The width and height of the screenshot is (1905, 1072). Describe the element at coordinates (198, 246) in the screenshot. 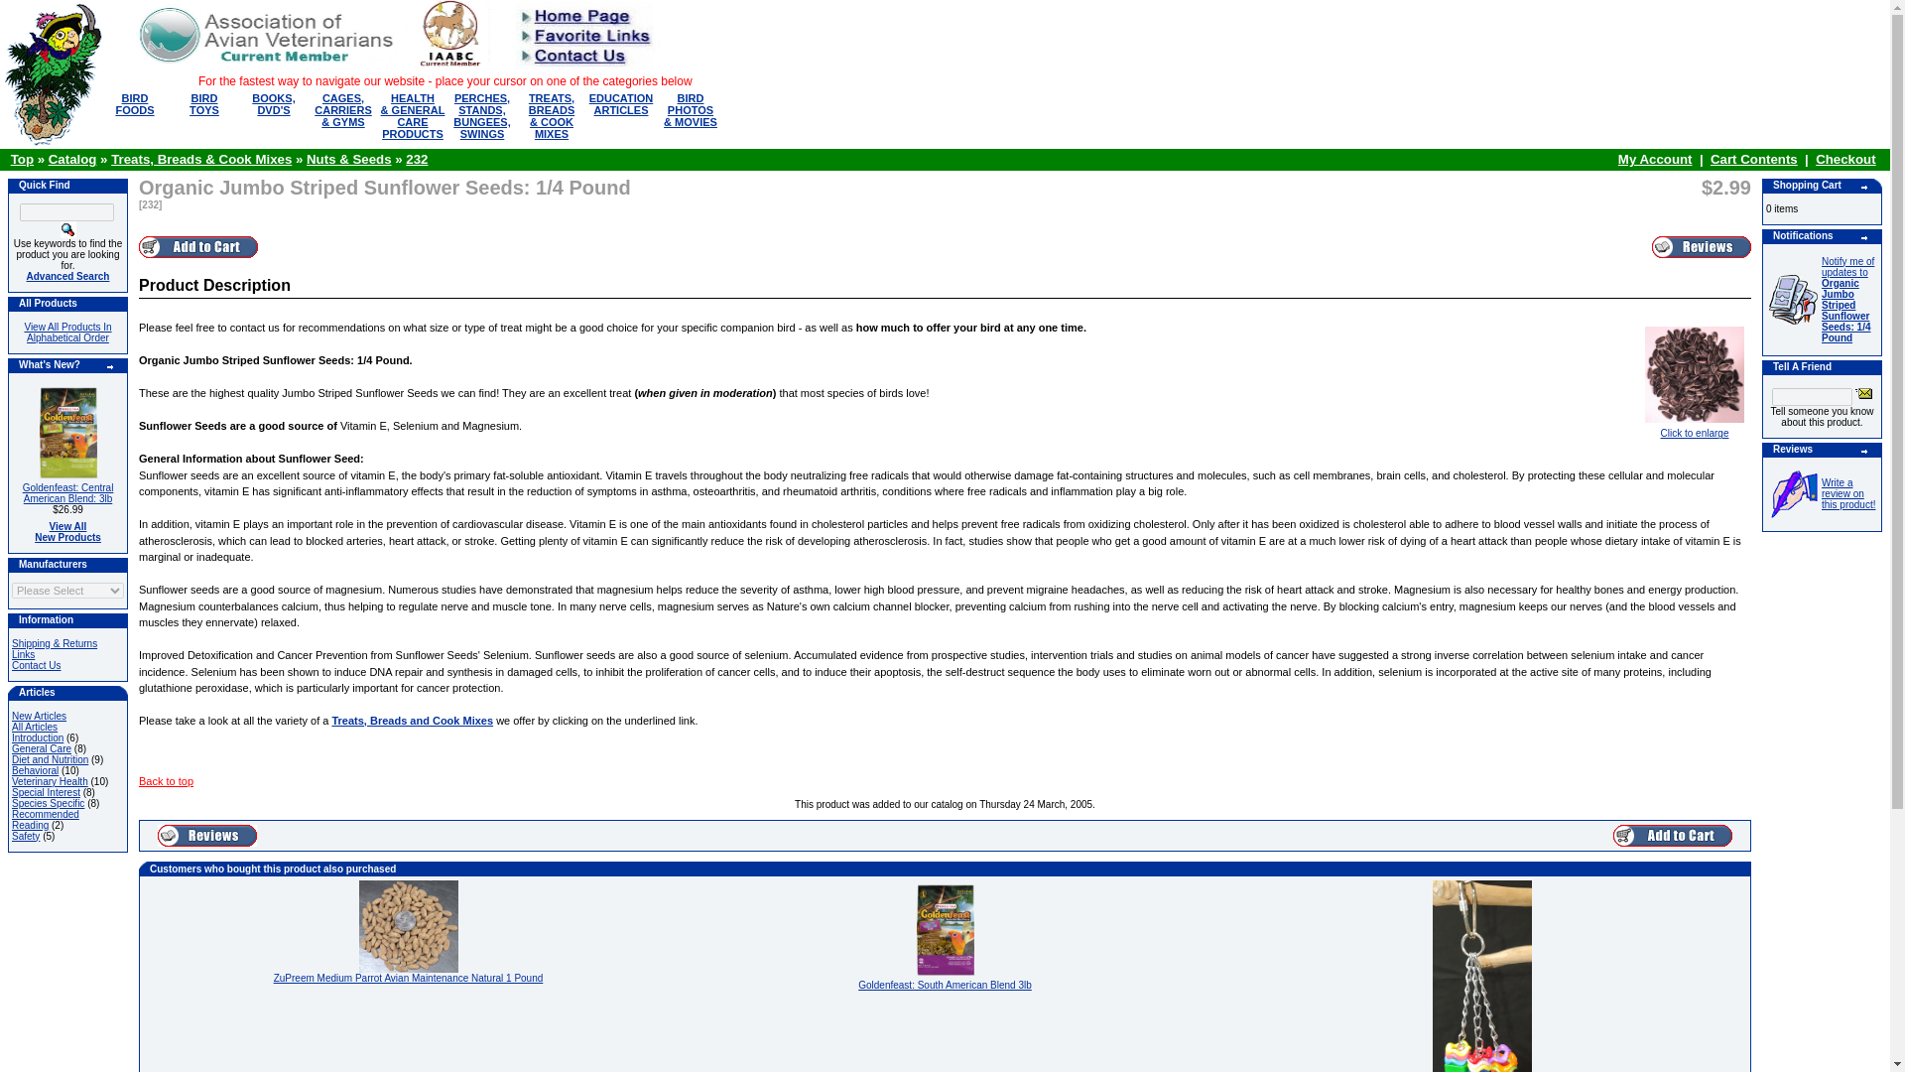

I see ` Add to Cart ` at that location.